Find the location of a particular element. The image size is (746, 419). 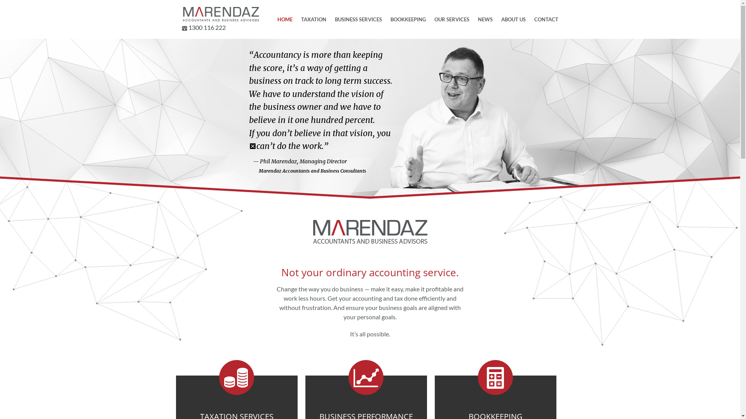

TAXATION is located at coordinates (314, 19).